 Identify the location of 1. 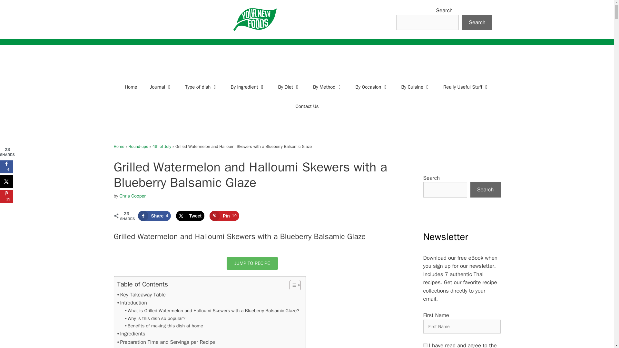
(425, 345).